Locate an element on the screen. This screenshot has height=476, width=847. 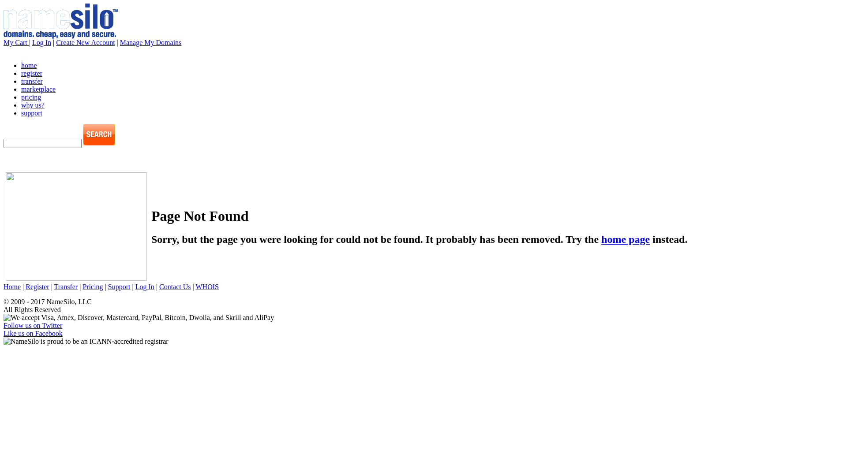
Register is located at coordinates (37, 286).